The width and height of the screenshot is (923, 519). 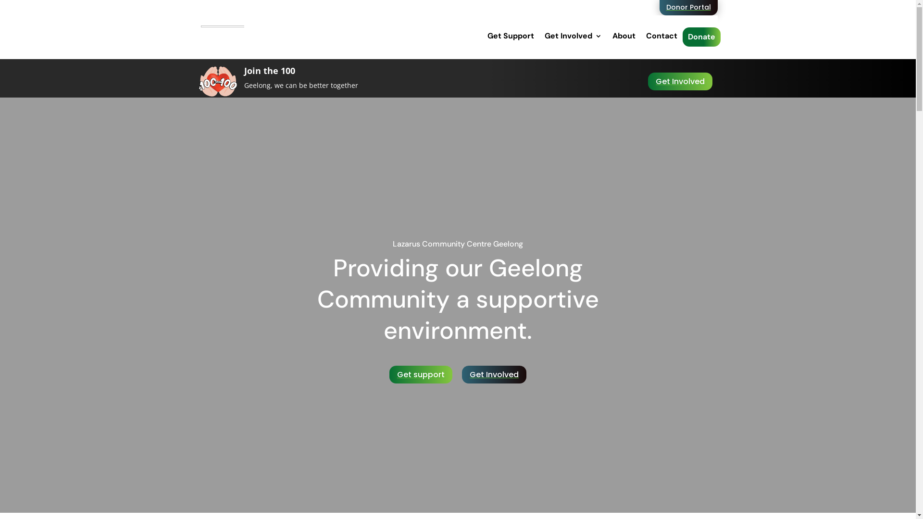 I want to click on Get Involved, so click(x=680, y=82).